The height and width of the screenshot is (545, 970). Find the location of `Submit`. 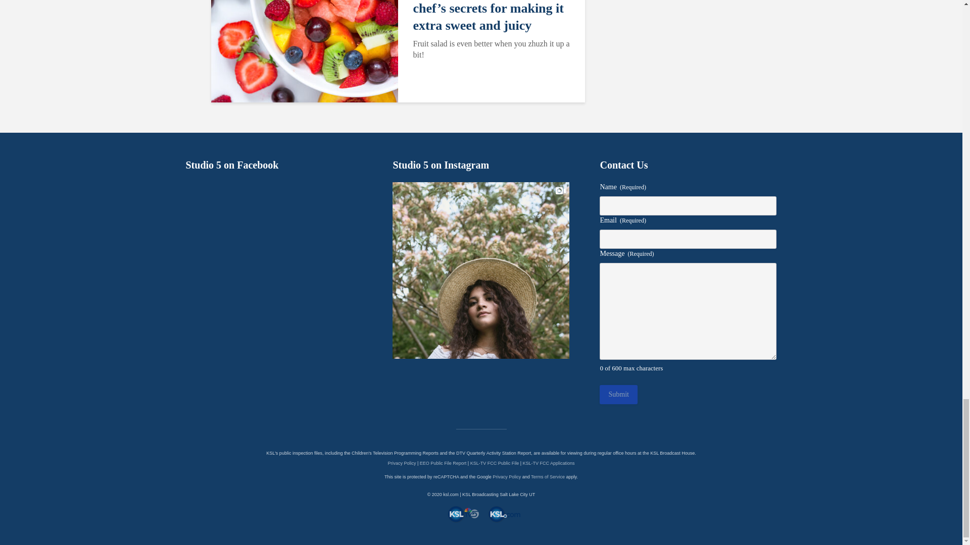

Submit is located at coordinates (618, 395).